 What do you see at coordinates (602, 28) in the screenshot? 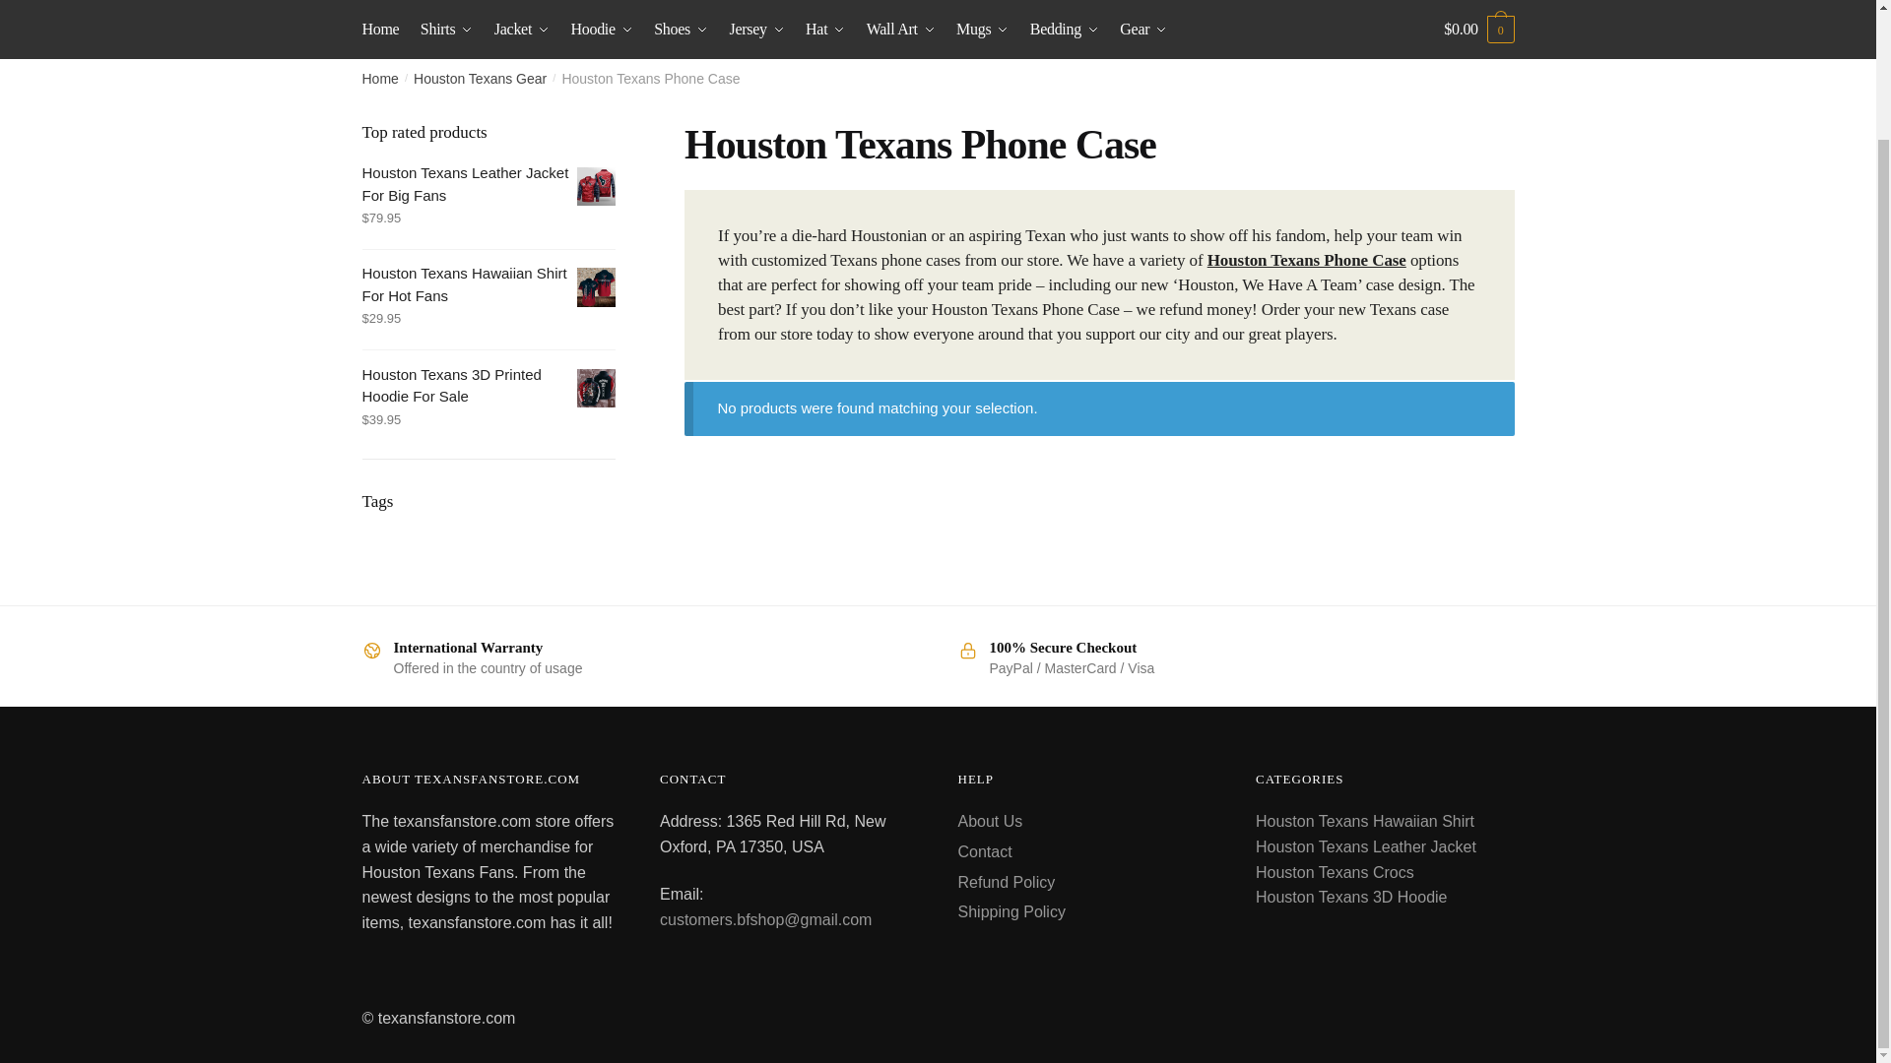
I see `Hoodie` at bounding box center [602, 28].